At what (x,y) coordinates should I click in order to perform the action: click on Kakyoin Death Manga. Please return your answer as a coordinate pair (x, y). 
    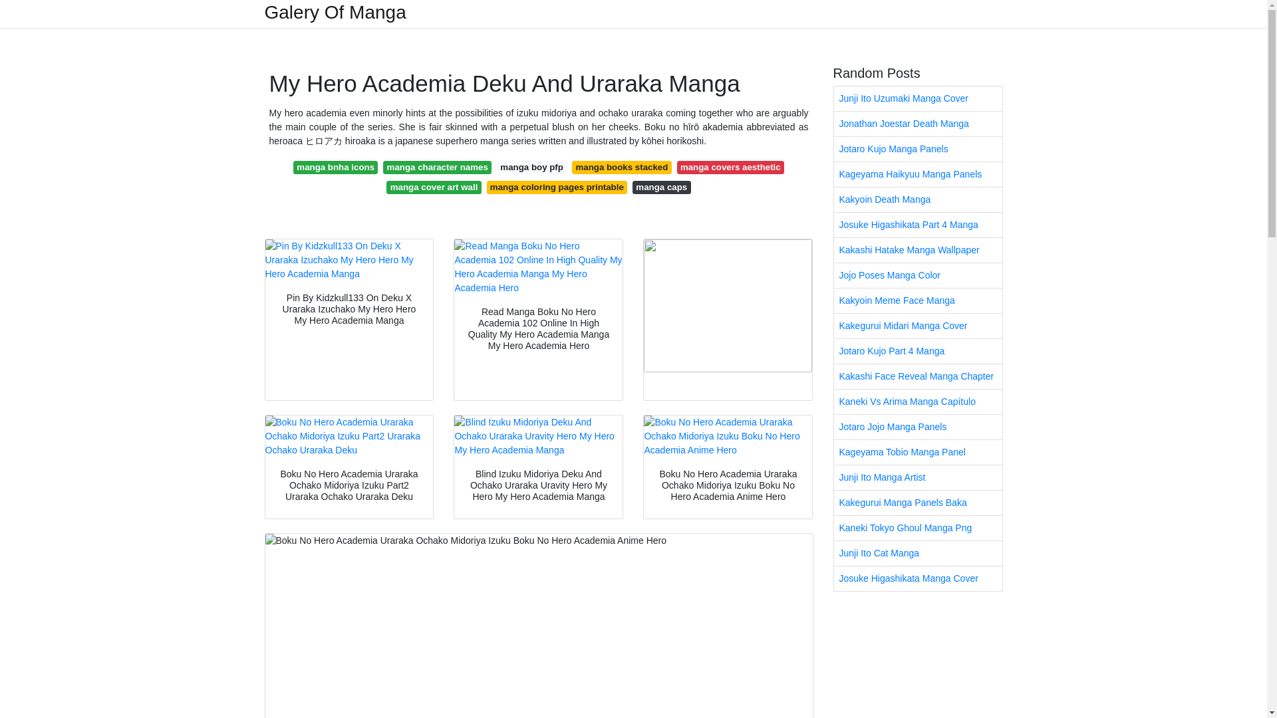
    Looking at the image, I should click on (918, 199).